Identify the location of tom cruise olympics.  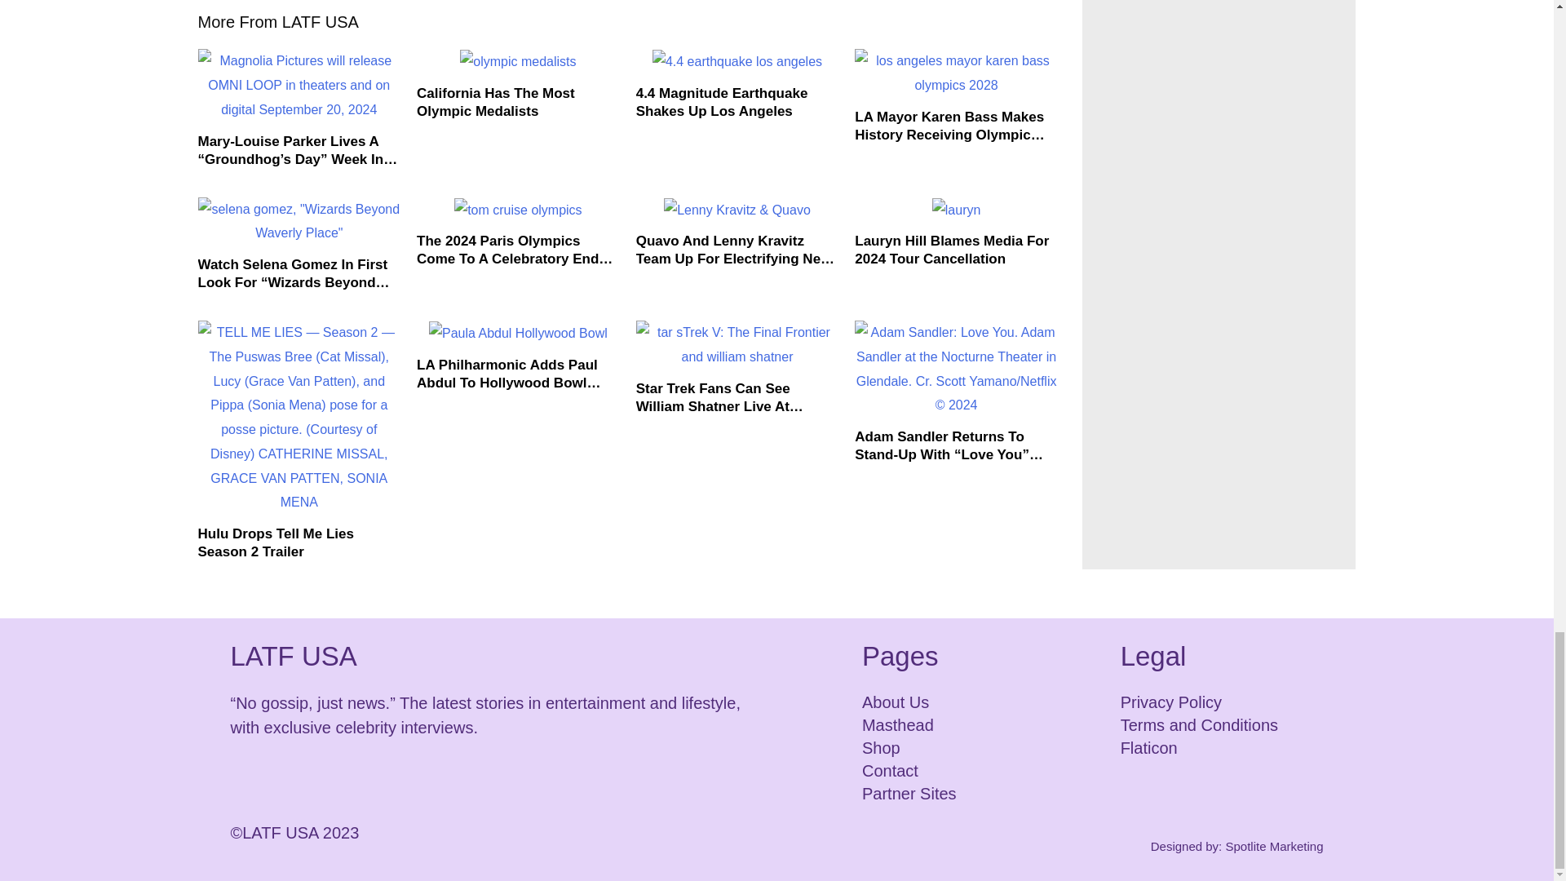
(517, 210).